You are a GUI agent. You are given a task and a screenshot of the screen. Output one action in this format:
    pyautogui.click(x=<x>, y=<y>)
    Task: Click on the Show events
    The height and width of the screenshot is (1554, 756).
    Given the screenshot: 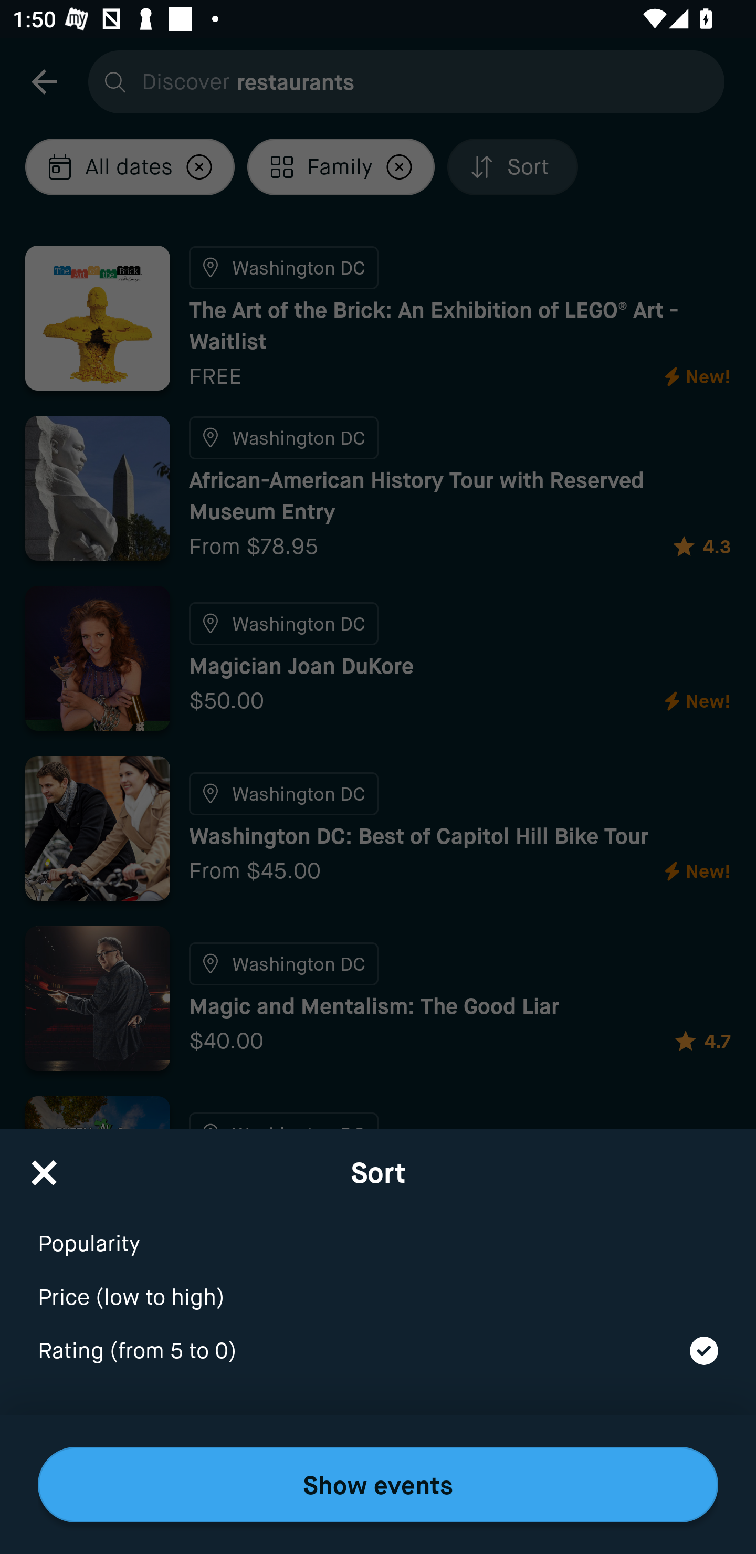 What is the action you would take?
    pyautogui.click(x=378, y=1485)
    